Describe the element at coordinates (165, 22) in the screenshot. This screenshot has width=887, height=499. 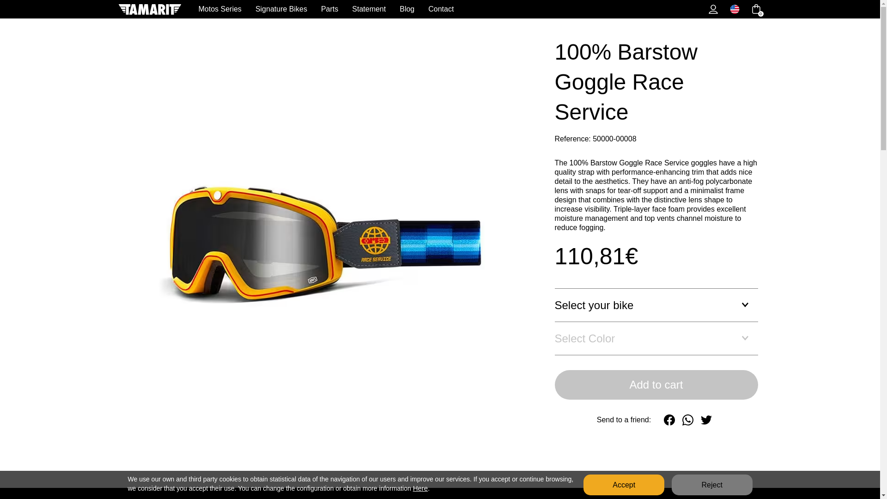
I see `Triumph Speed Twin parts` at that location.